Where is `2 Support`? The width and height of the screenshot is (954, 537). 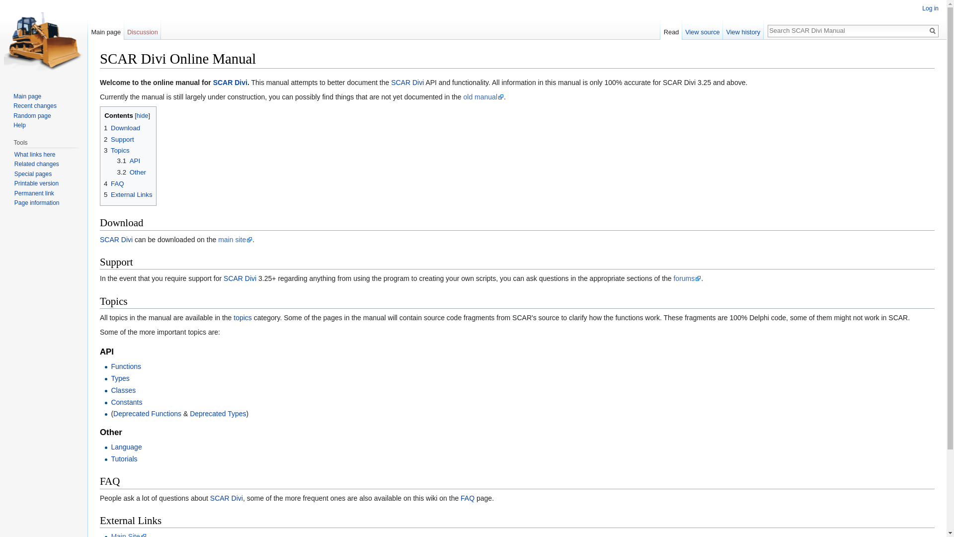 2 Support is located at coordinates (119, 139).